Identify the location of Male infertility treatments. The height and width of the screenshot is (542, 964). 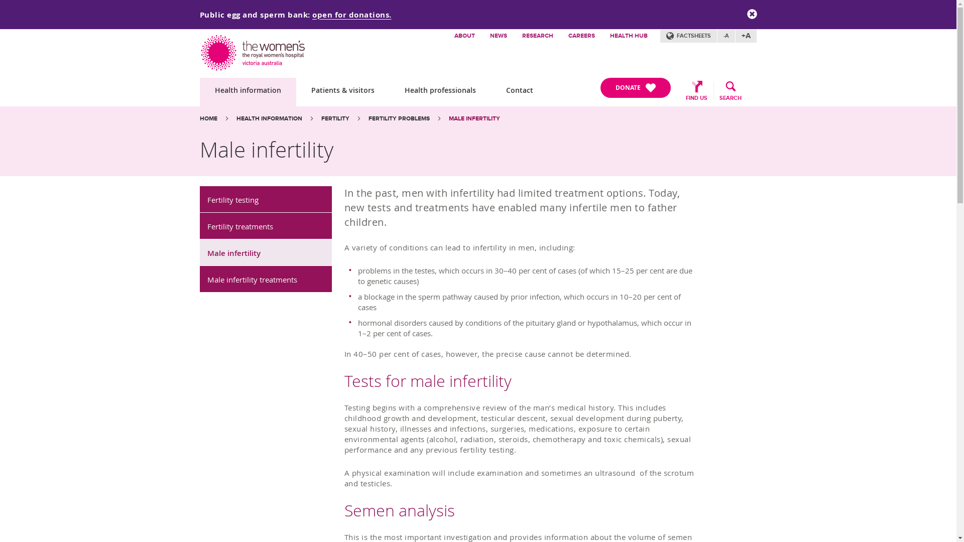
(266, 279).